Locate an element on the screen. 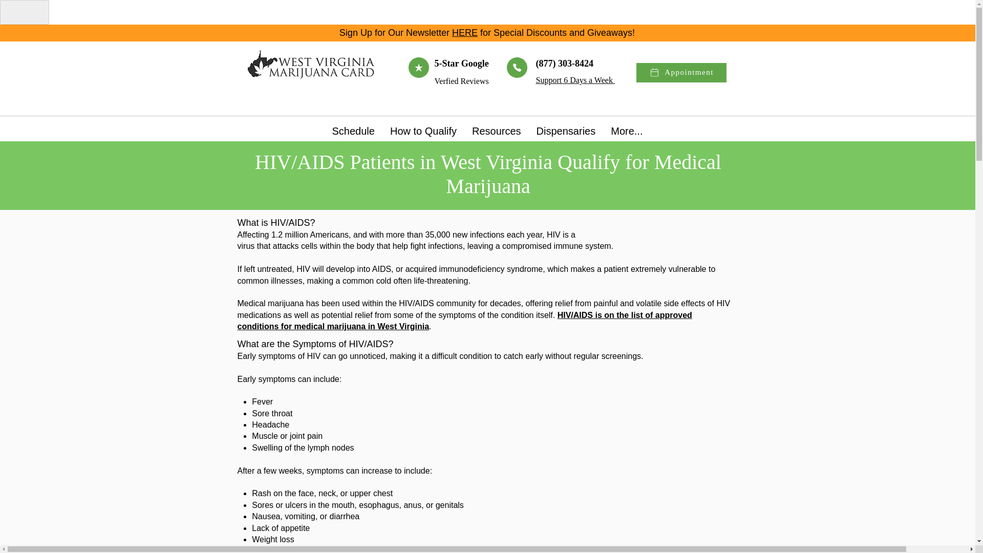 The height and width of the screenshot is (553, 983). How to Qualify is located at coordinates (423, 131).